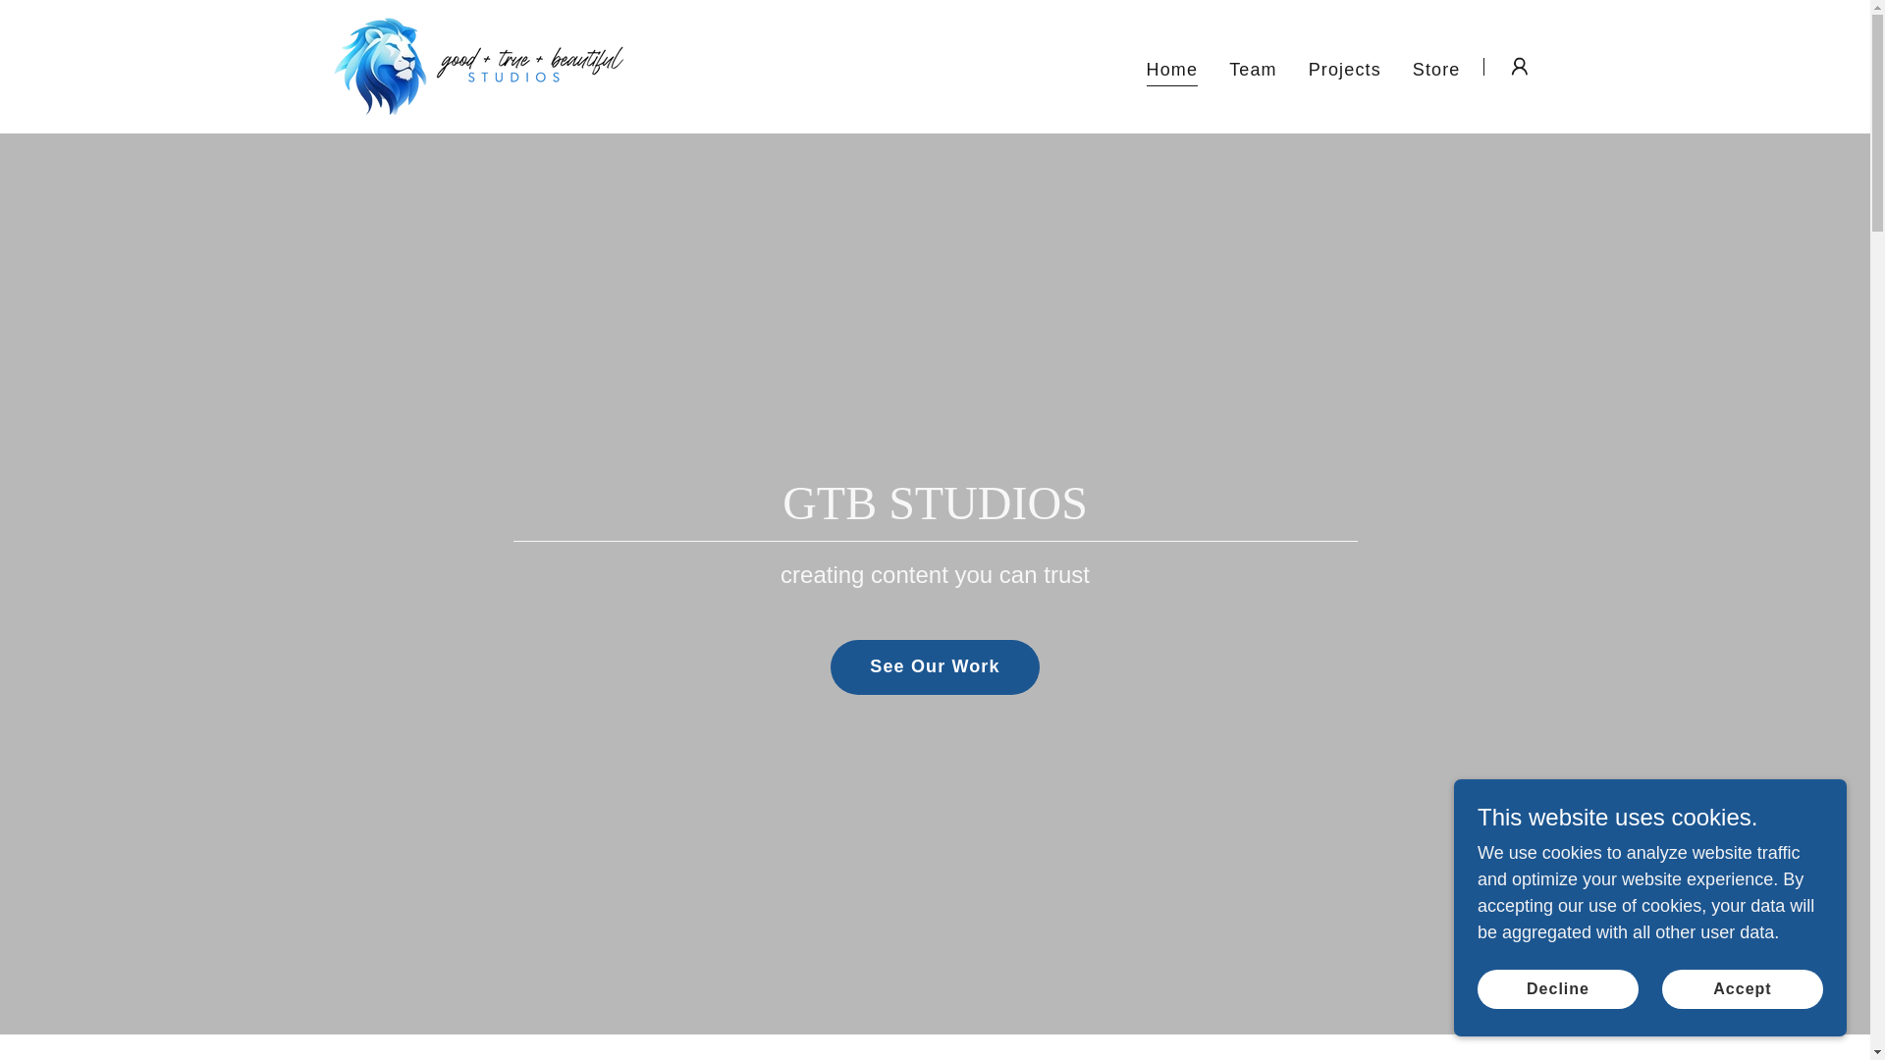 The image size is (1885, 1060). I want to click on Store, so click(1435, 68).